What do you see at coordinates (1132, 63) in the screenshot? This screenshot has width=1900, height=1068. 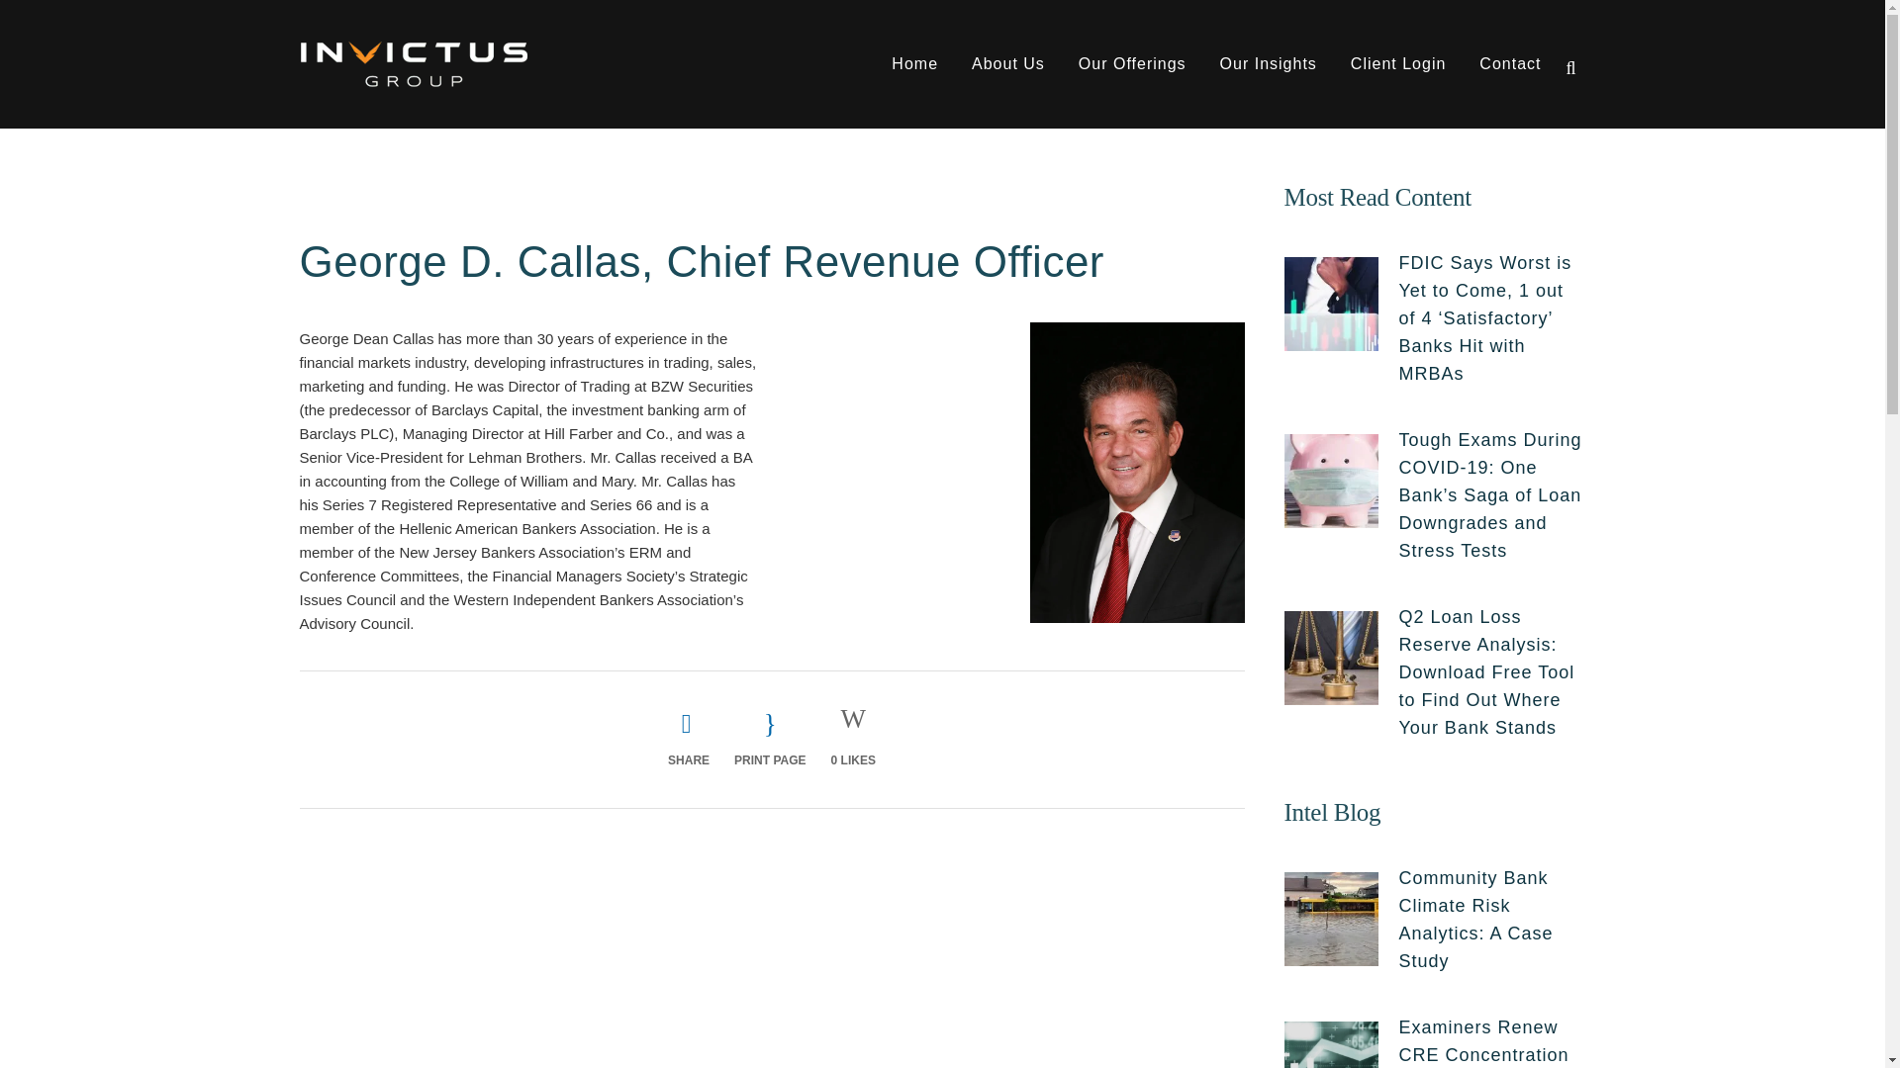 I see `Our Offerings` at bounding box center [1132, 63].